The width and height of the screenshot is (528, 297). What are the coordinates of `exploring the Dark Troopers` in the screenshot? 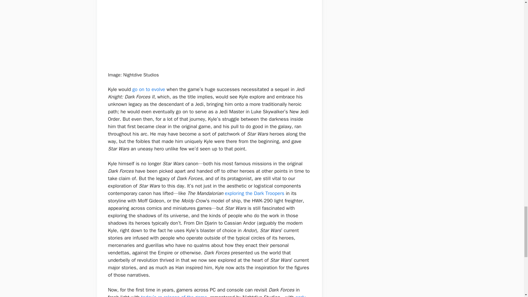 It's located at (254, 193).